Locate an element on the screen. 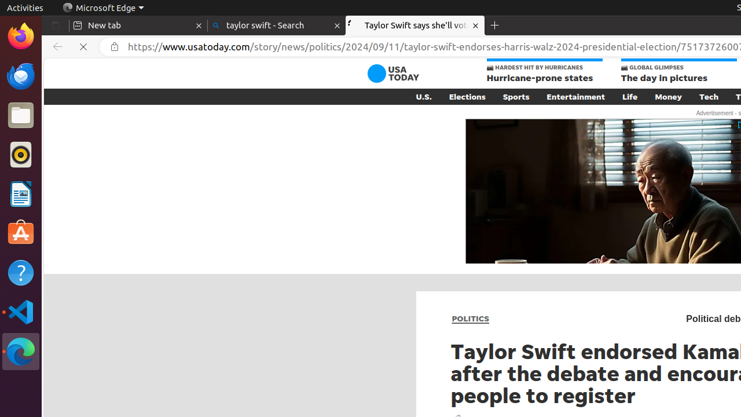  taylor swift - Search is located at coordinates (277, 25).